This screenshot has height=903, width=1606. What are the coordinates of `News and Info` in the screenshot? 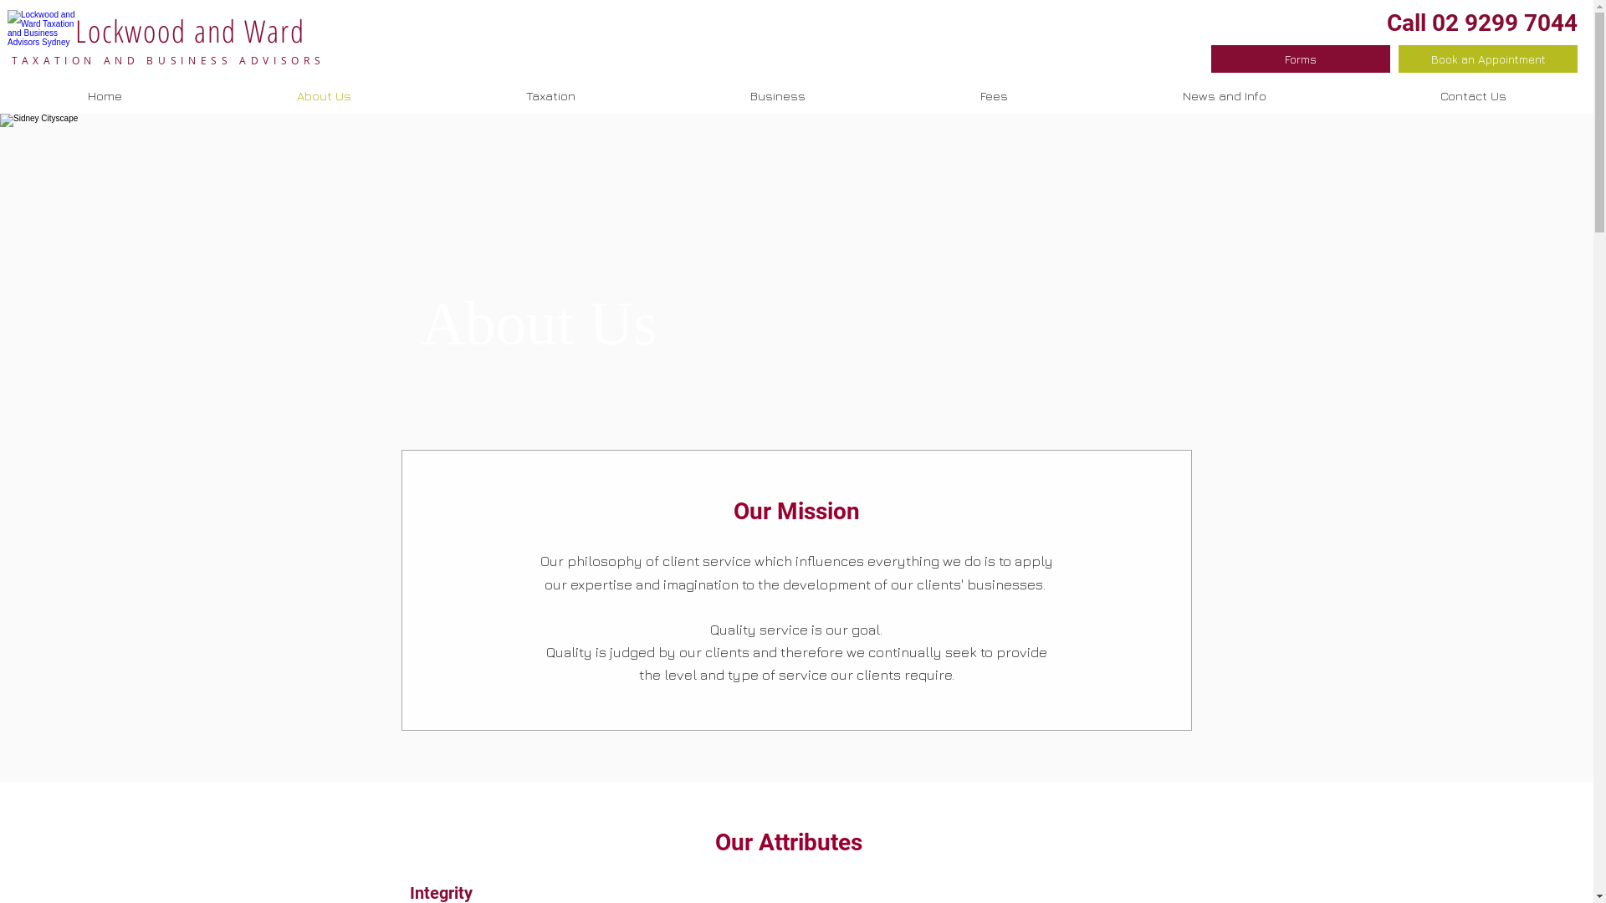 It's located at (1225, 96).